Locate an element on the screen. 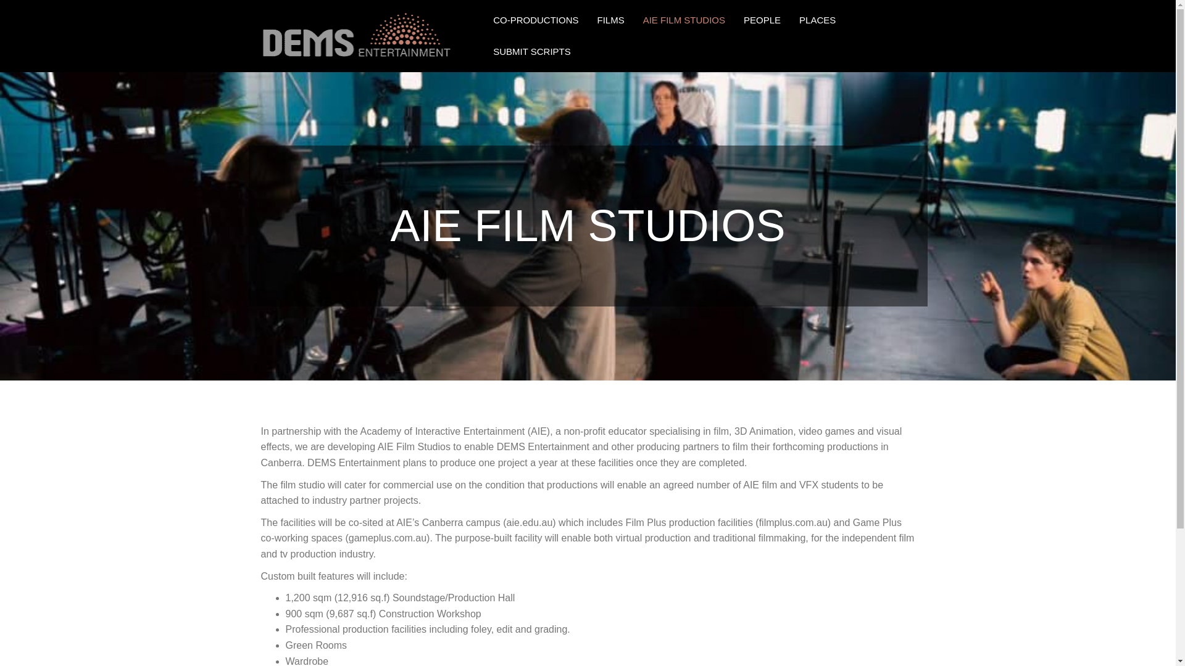  CO-PRODUCTIONS is located at coordinates (536, 20).